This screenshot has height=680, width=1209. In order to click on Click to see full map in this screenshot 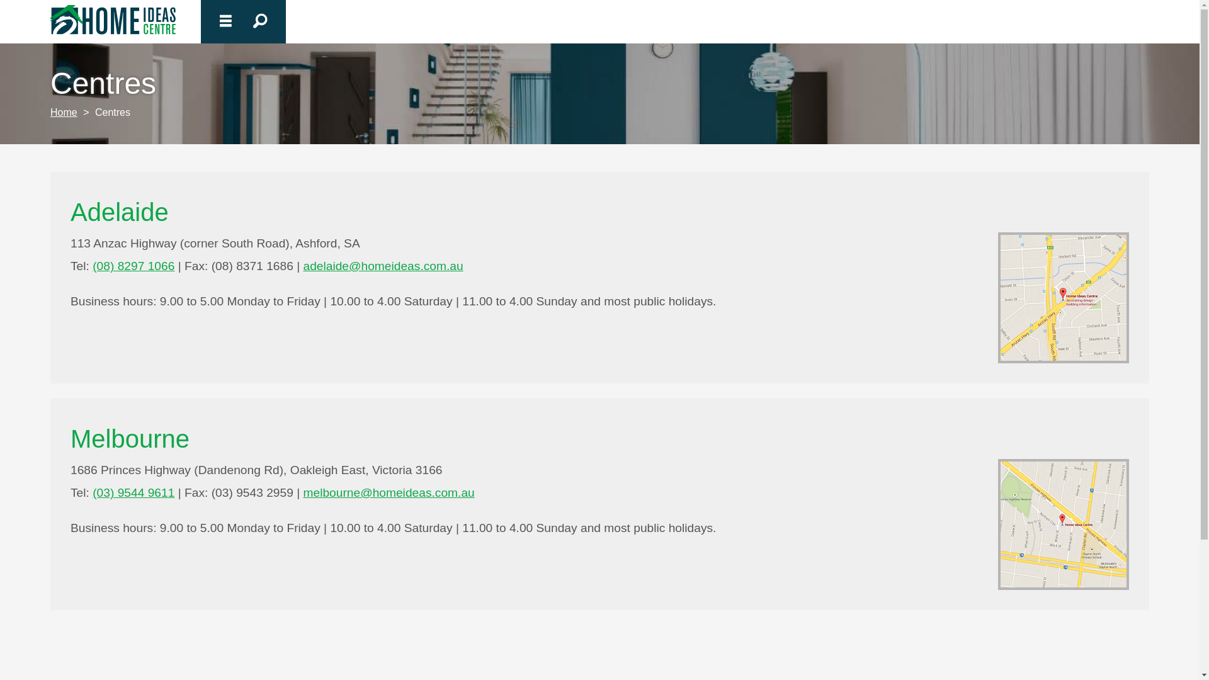, I will do `click(1064, 524)`.